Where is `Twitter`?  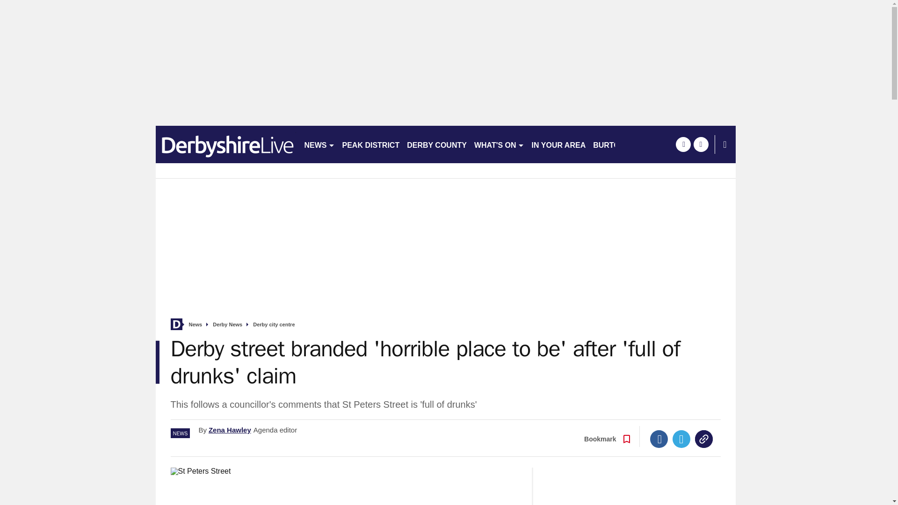
Twitter is located at coordinates (681, 439).